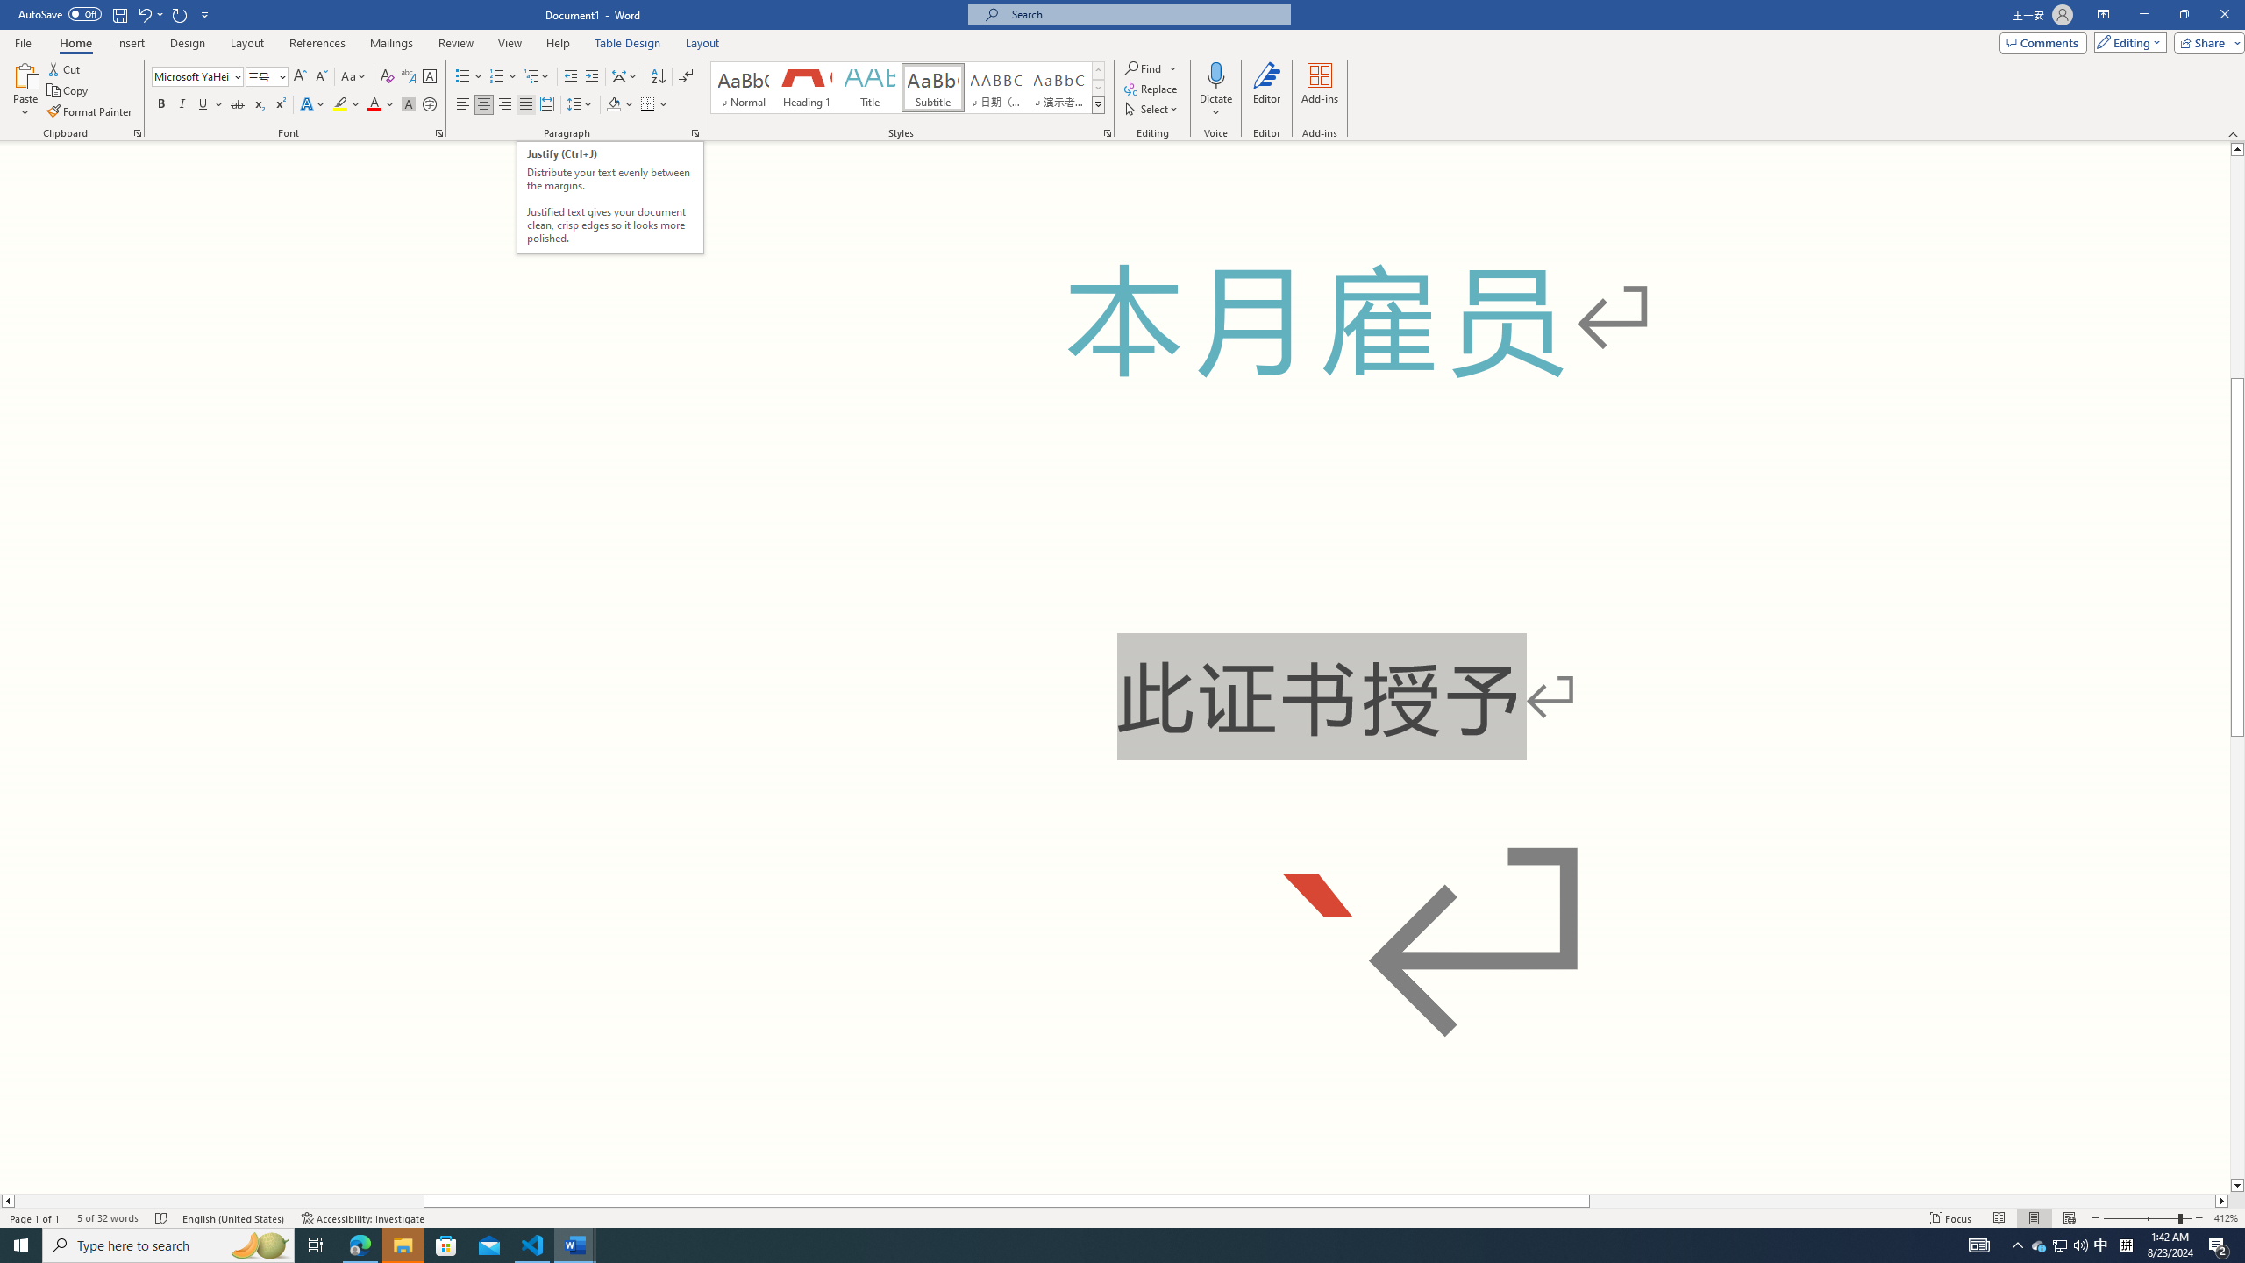  Describe the element at coordinates (91, 112) in the screenshot. I see `Format Painter` at that location.